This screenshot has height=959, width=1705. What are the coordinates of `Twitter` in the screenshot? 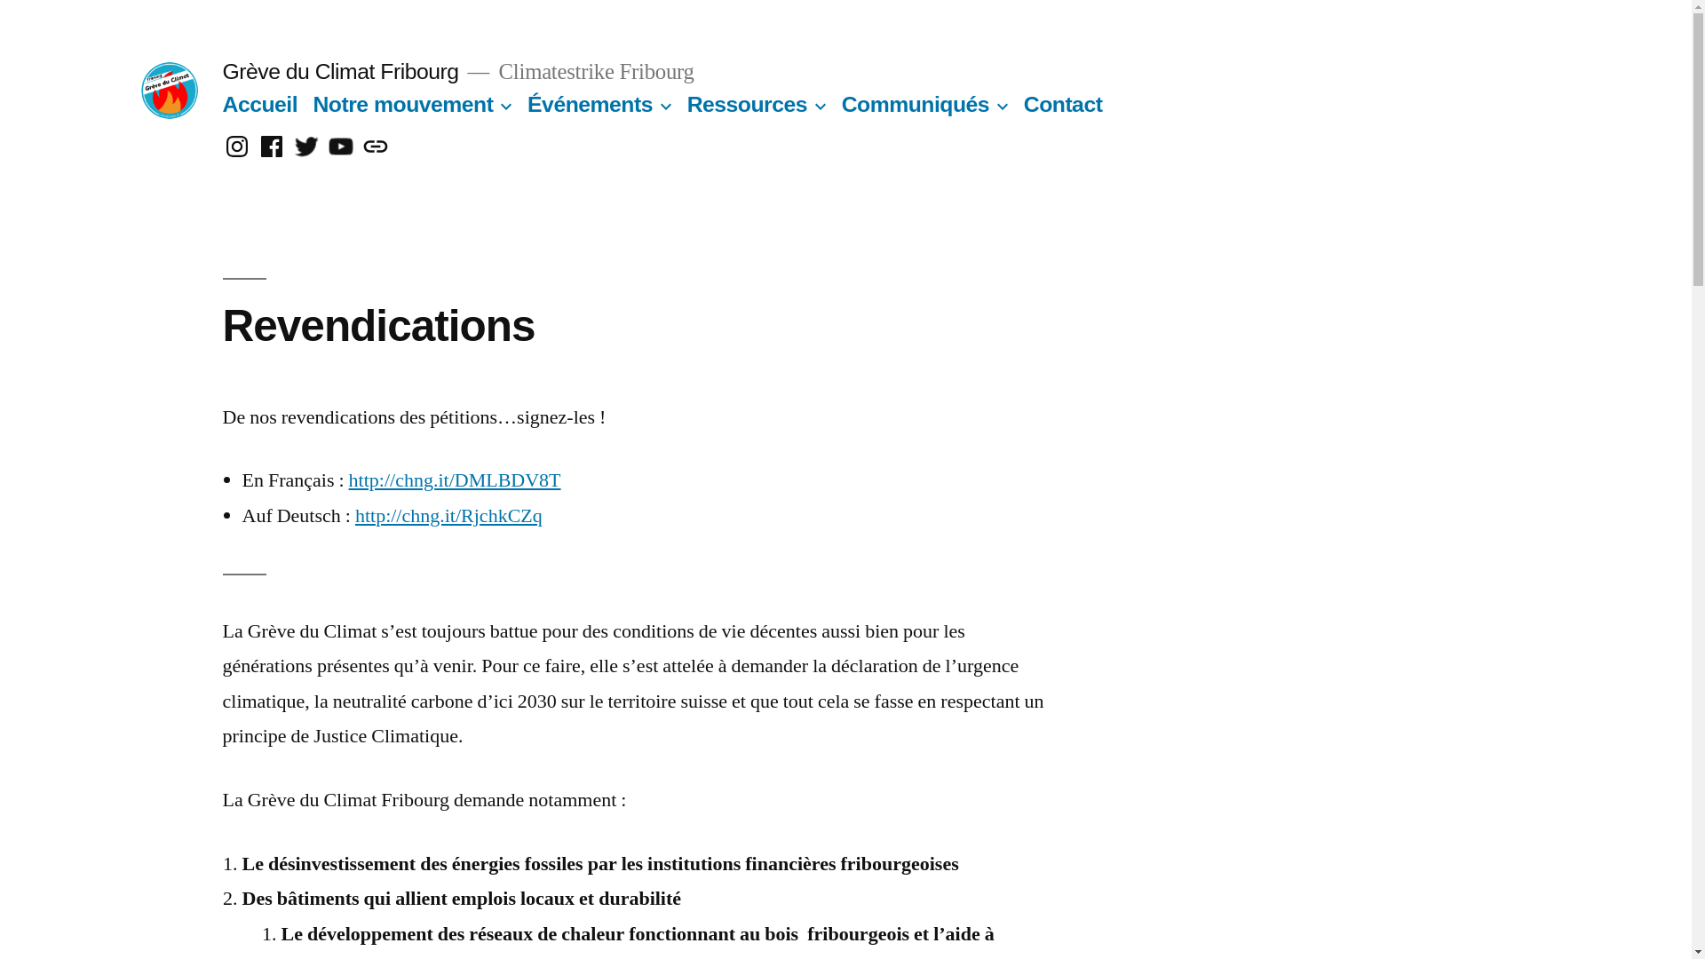 It's located at (306, 147).